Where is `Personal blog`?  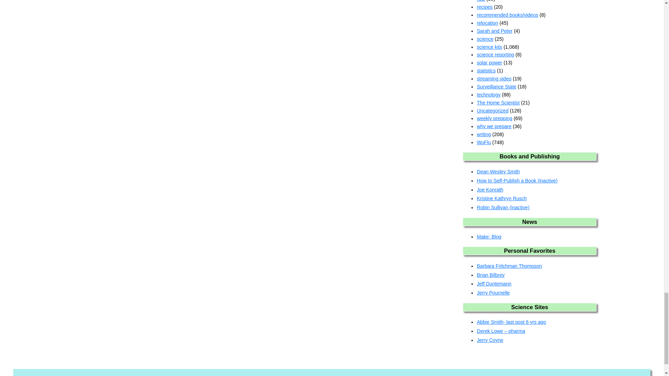
Personal blog is located at coordinates (493, 275).